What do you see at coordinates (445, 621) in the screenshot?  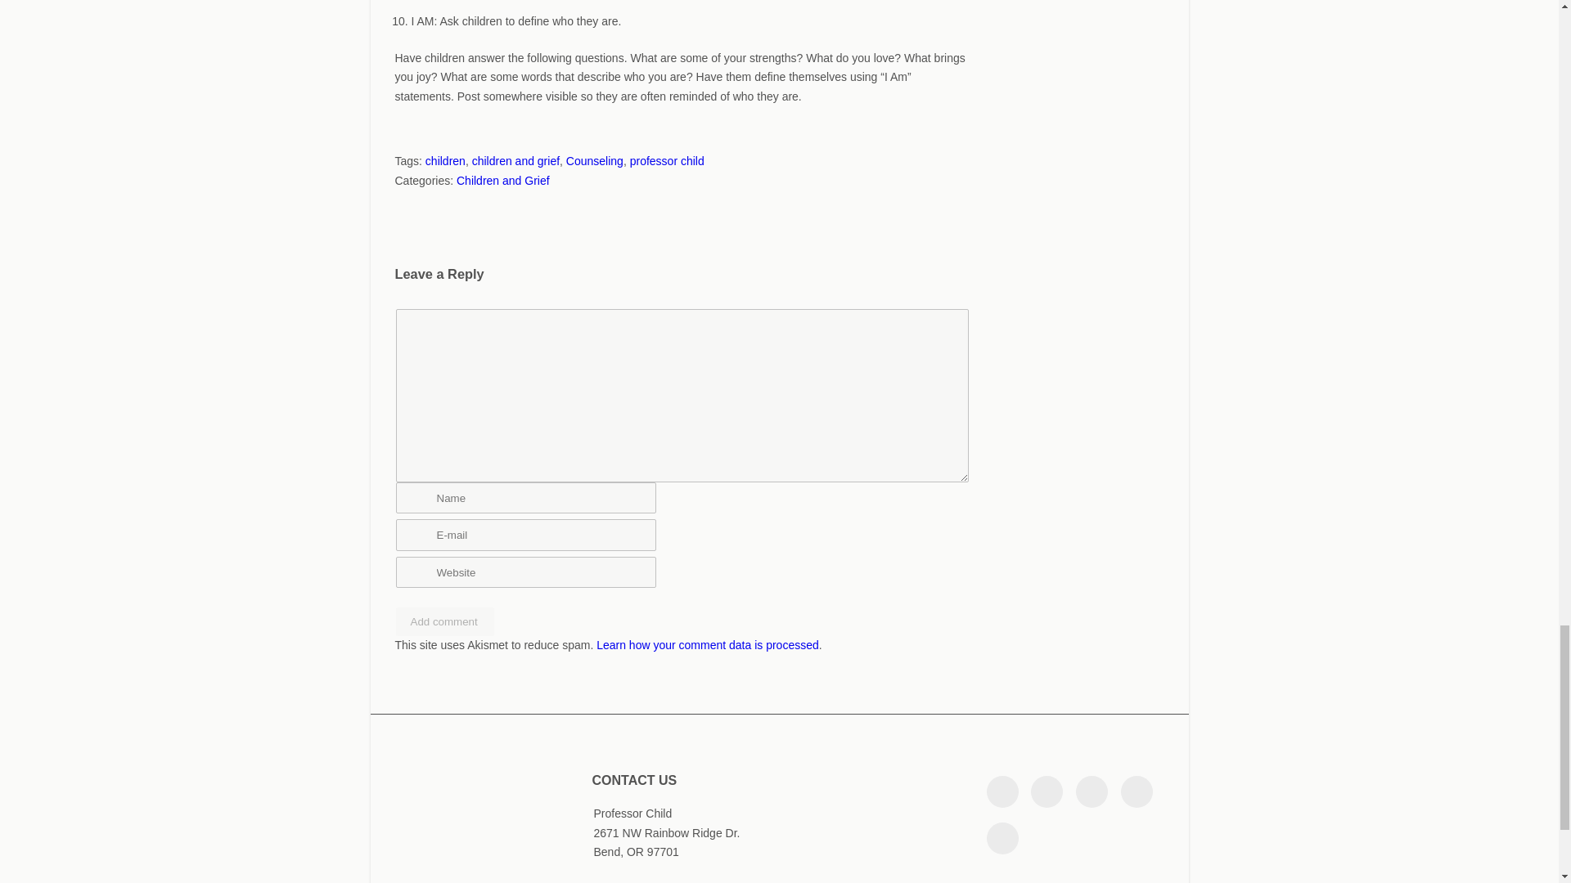 I see `Add comment` at bounding box center [445, 621].